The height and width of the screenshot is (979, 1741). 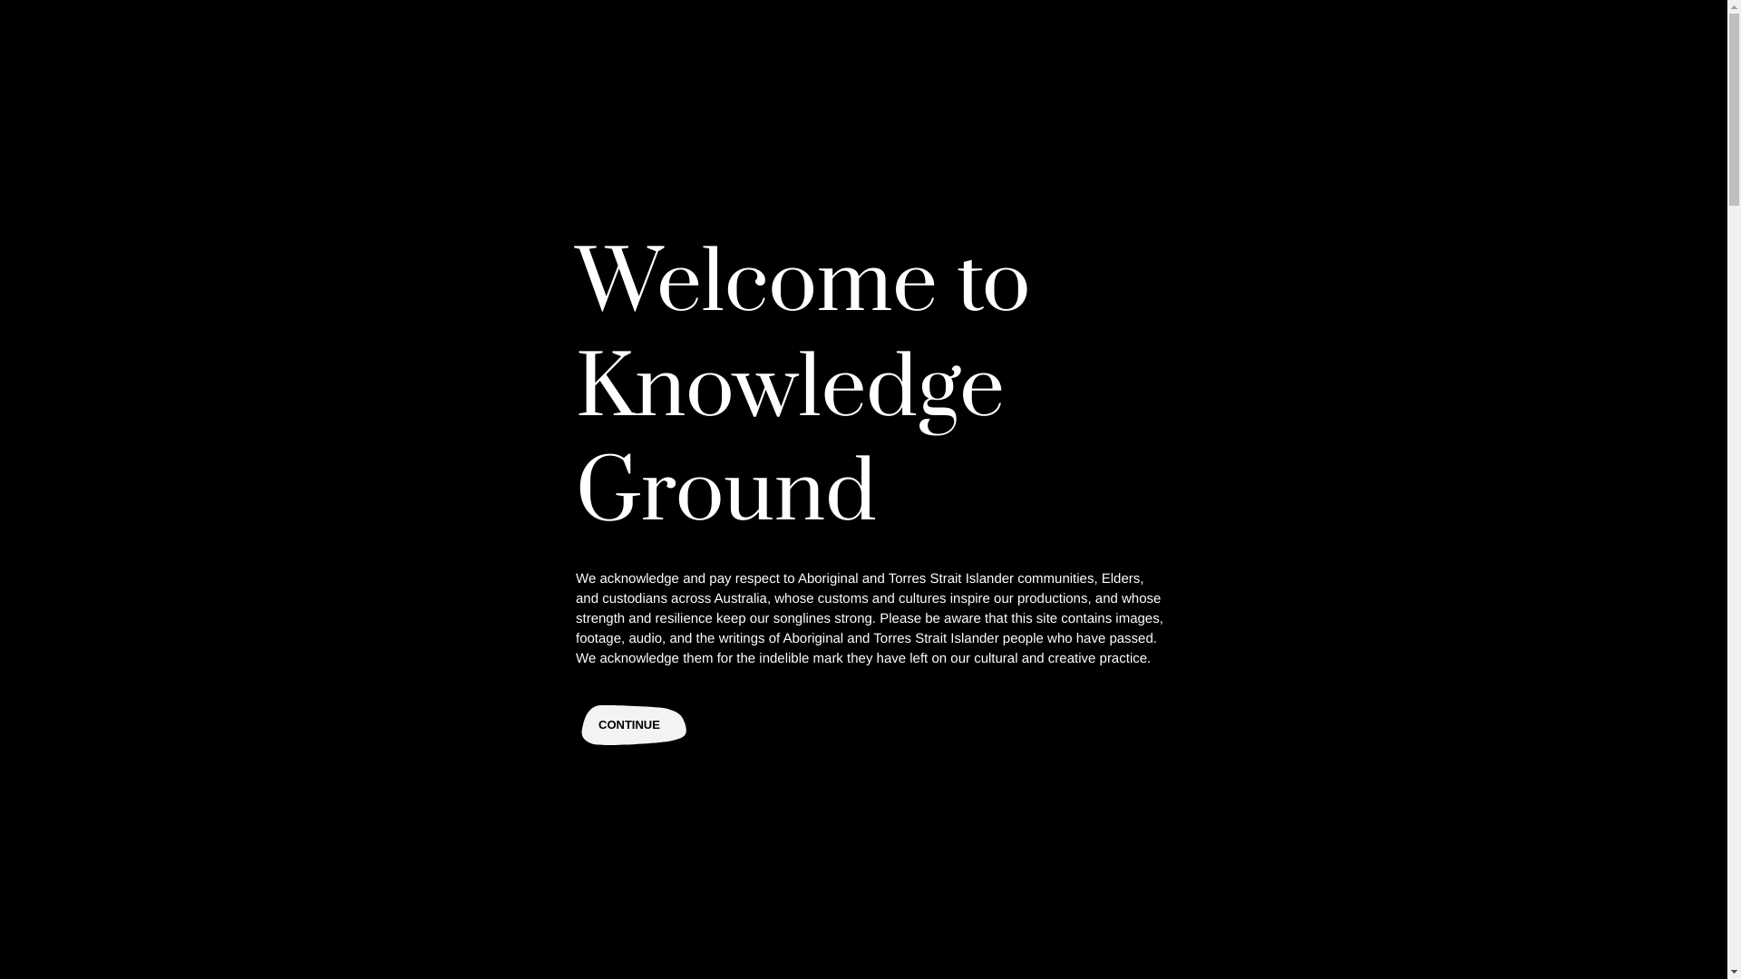 What do you see at coordinates (1222, 892) in the screenshot?
I see `TWITTER` at bounding box center [1222, 892].